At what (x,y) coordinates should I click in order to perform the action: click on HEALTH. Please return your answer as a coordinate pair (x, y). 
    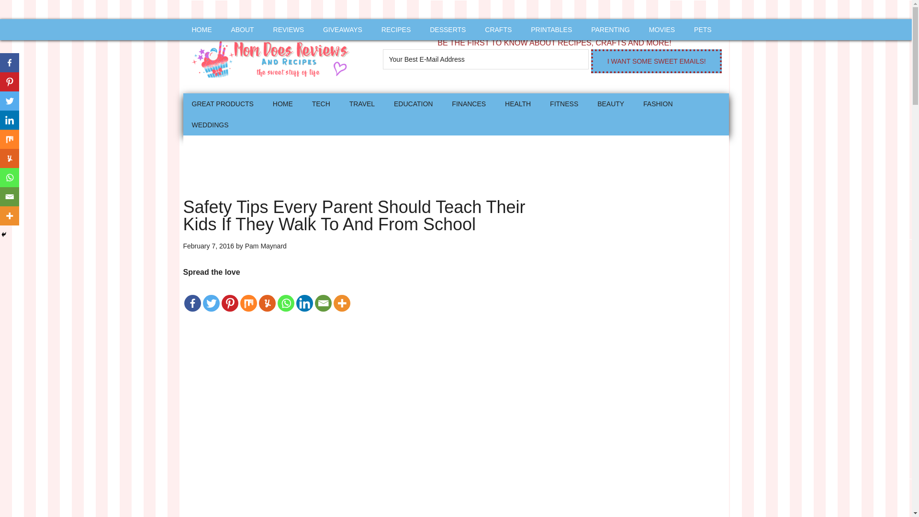
    Looking at the image, I should click on (518, 103).